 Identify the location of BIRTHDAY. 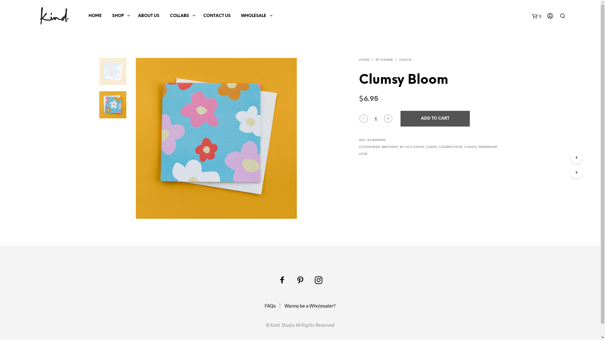
(390, 147).